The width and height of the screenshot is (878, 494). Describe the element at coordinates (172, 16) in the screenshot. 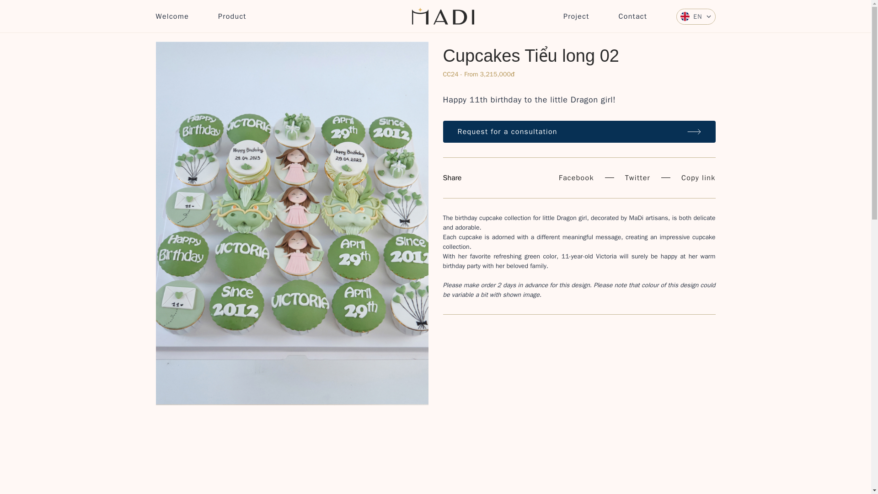

I see `Welcome` at that location.